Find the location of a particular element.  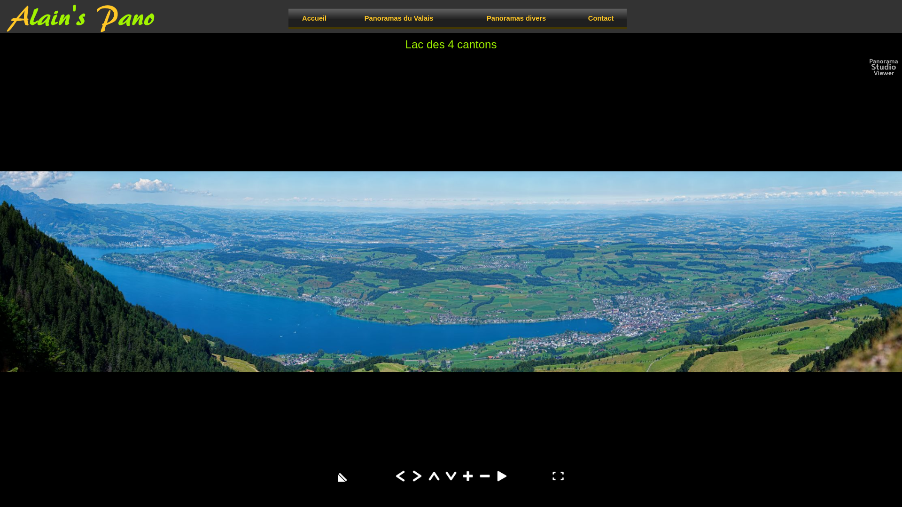

Accueil is located at coordinates (314, 18).